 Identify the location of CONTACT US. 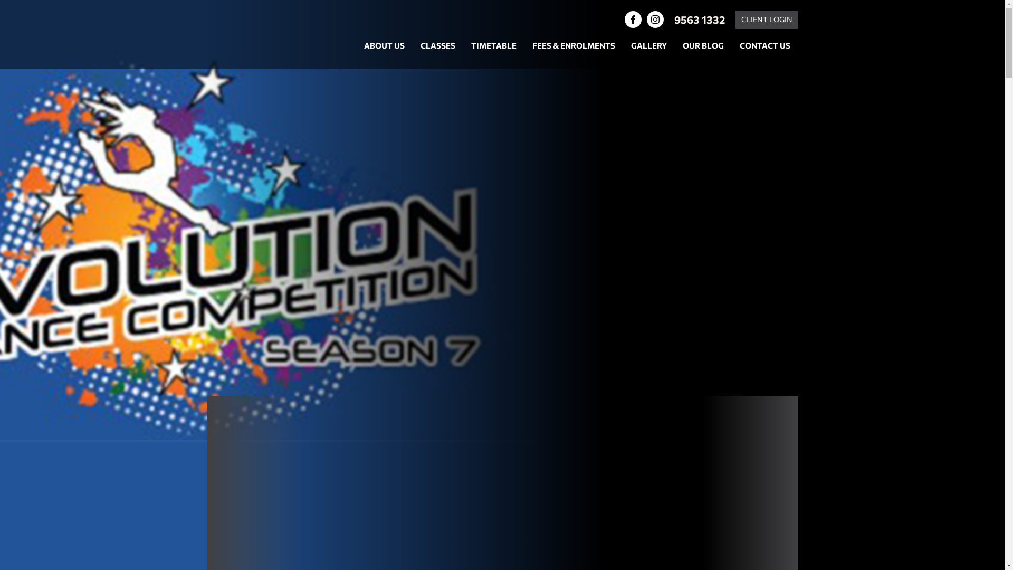
(764, 46).